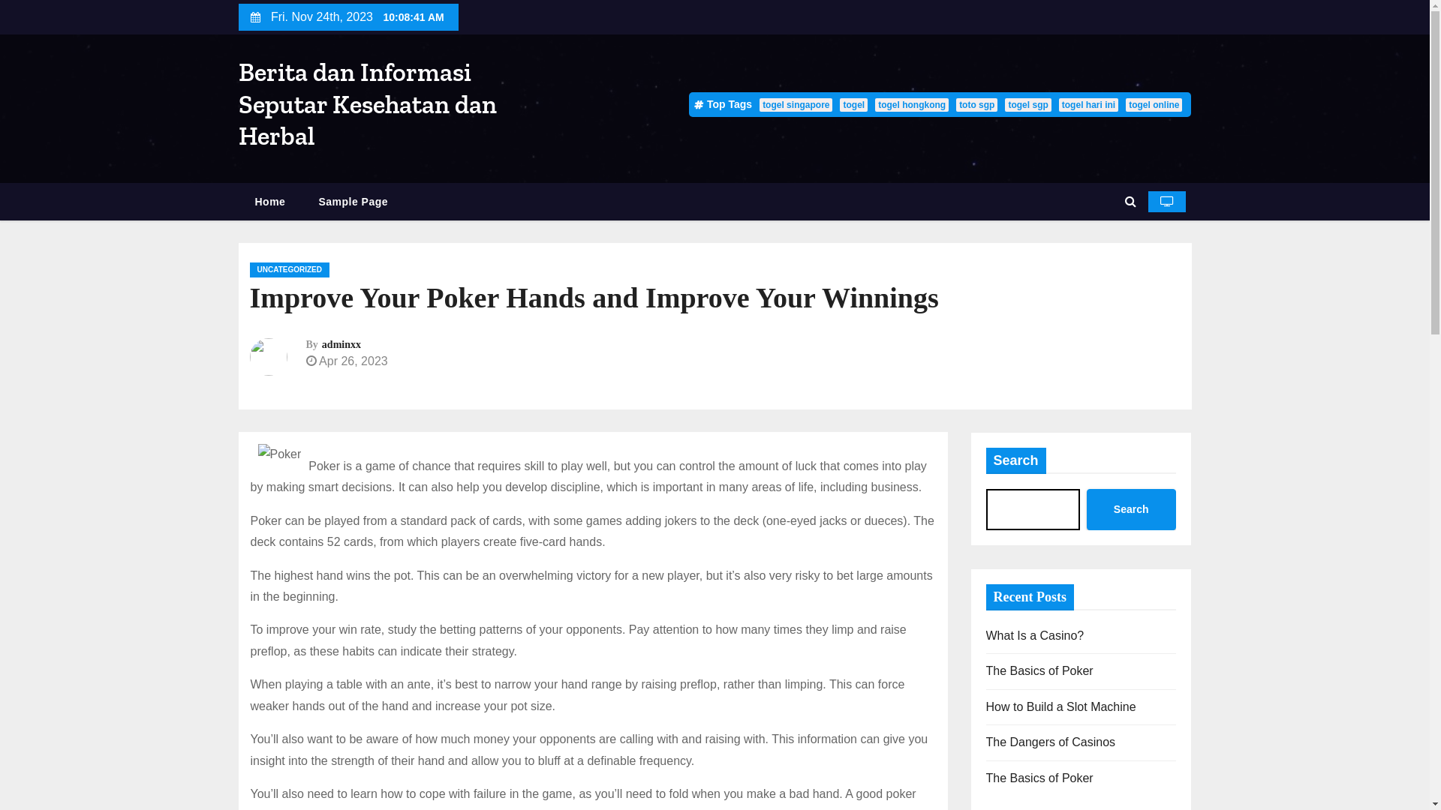 This screenshot has height=810, width=1441. I want to click on The Basics of Poker, so click(1040, 670).